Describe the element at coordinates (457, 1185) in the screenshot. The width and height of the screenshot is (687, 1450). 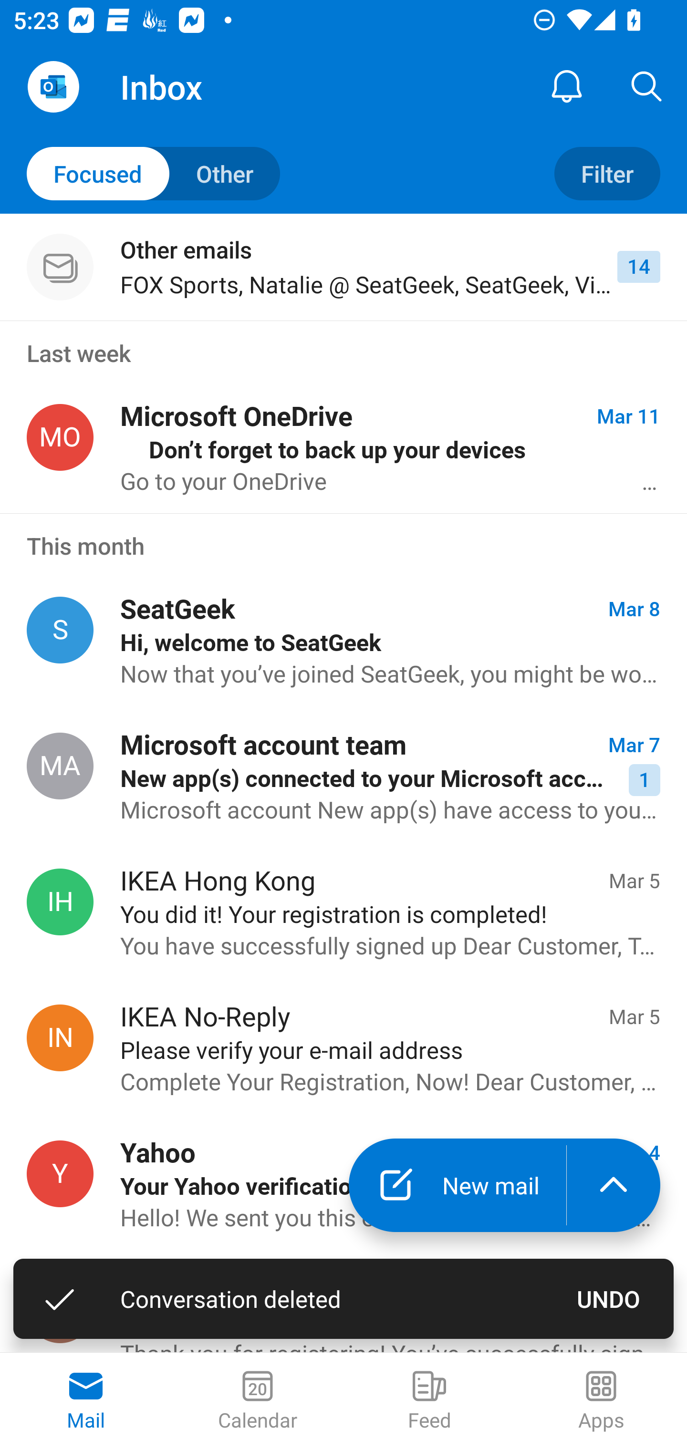
I see `New mail` at that location.